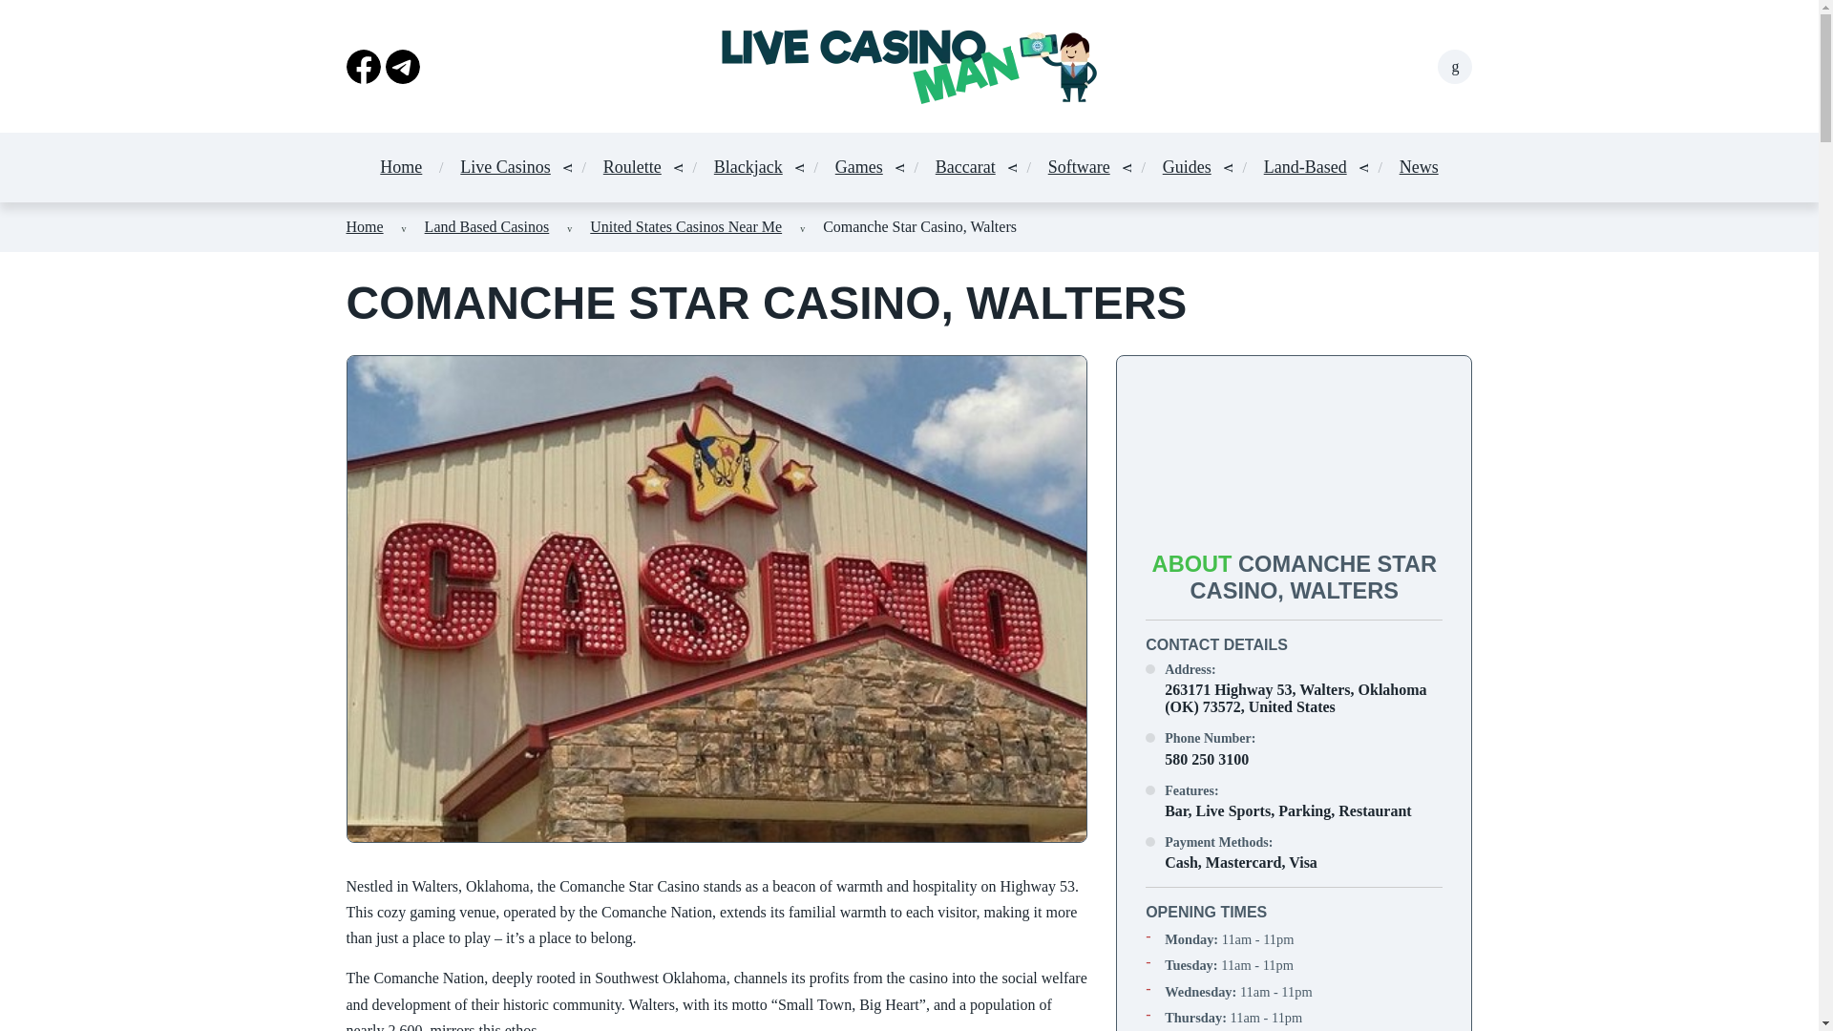 The height and width of the screenshot is (1031, 1833). What do you see at coordinates (400, 168) in the screenshot?
I see `Home` at bounding box center [400, 168].